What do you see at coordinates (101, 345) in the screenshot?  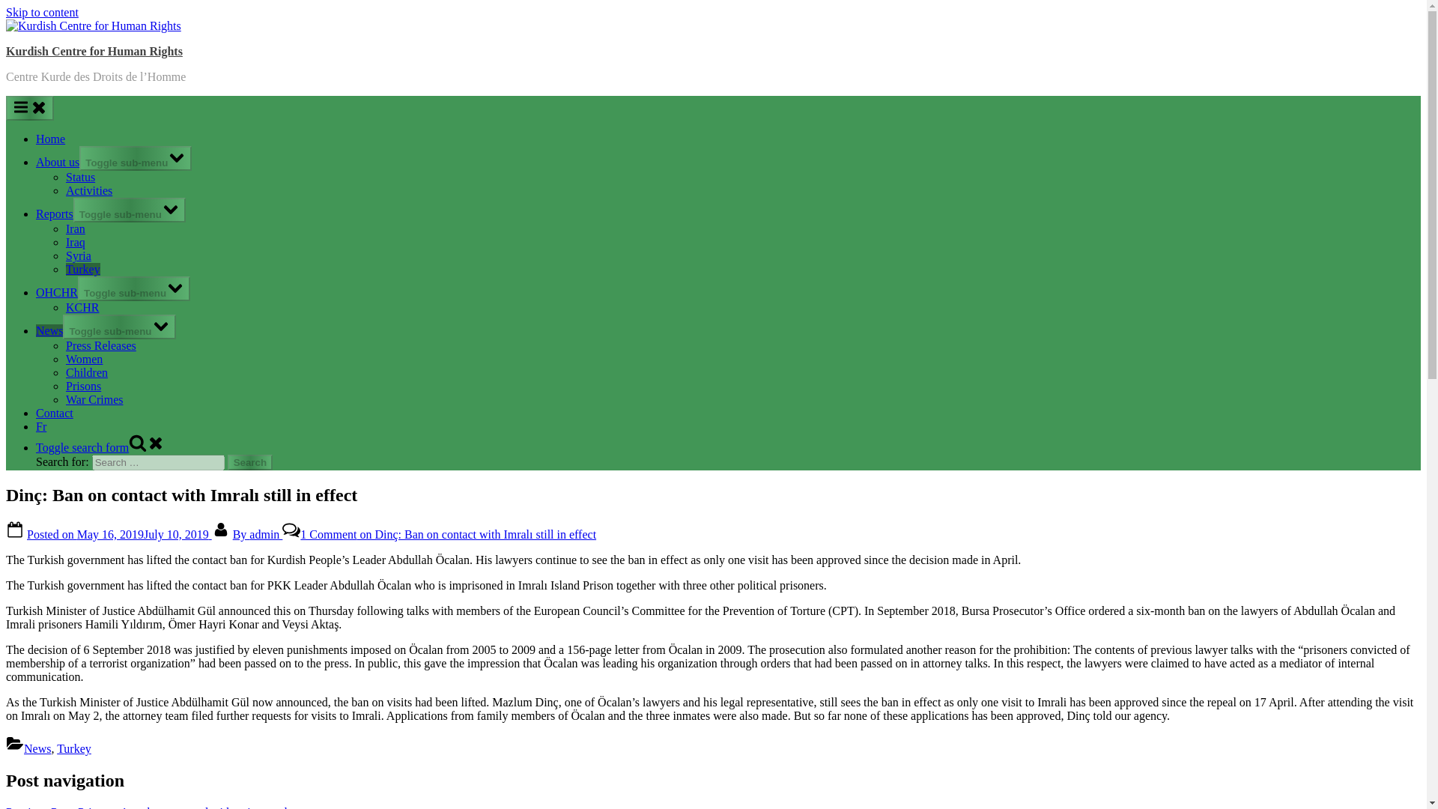 I see `Press Releases` at bounding box center [101, 345].